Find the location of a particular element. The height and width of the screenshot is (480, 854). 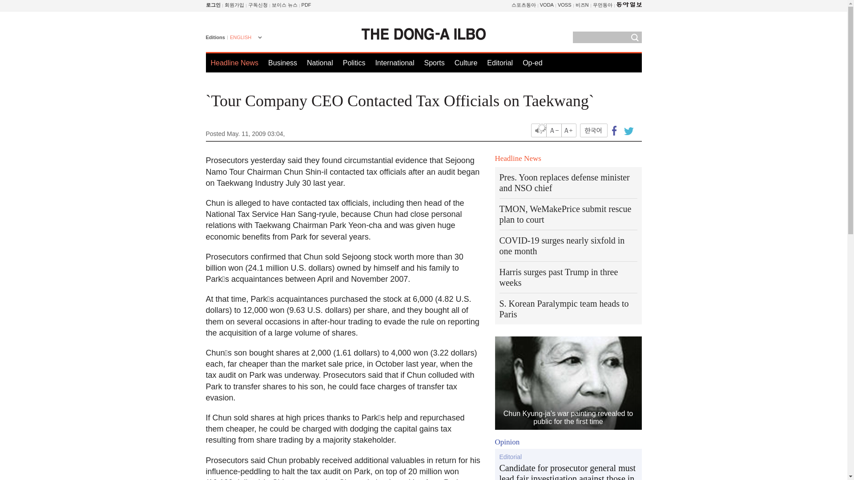

Politics is located at coordinates (354, 63).